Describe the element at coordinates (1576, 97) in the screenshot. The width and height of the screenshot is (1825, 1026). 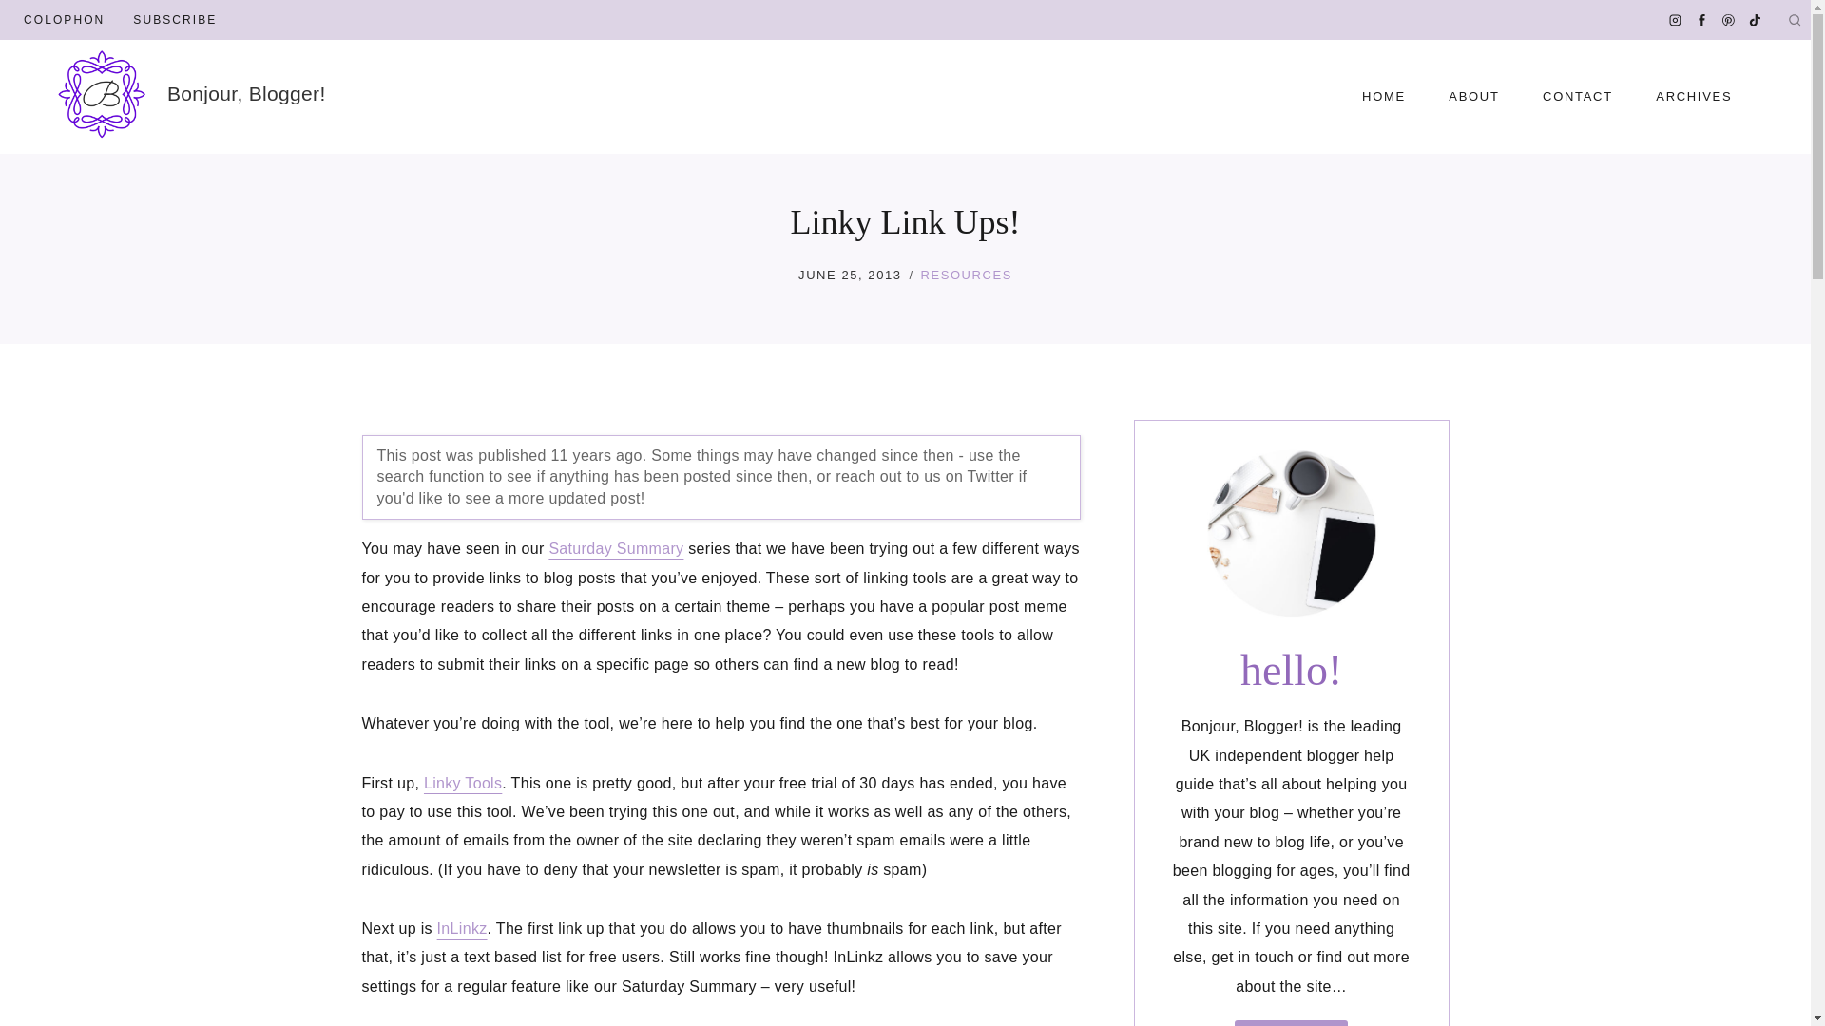
I see `CONTACT` at that location.